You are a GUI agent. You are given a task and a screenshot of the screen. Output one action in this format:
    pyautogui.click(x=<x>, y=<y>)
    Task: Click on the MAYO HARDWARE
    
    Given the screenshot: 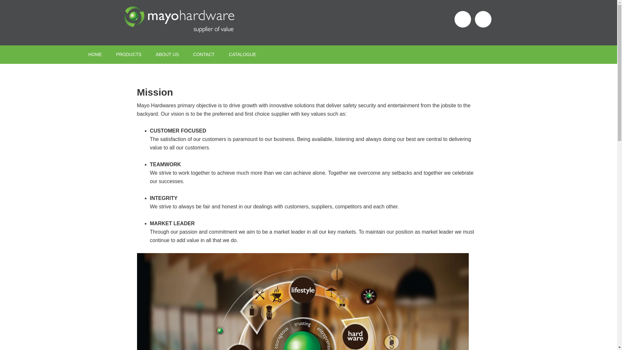 What is the action you would take?
    pyautogui.click(x=179, y=23)
    